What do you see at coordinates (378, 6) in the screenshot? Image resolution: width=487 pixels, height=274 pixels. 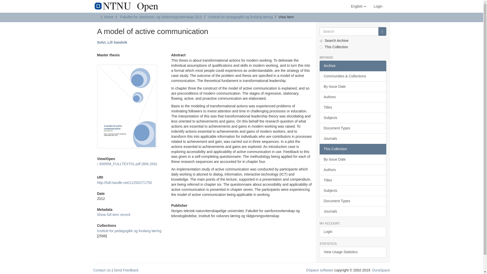 I see `Login` at bounding box center [378, 6].